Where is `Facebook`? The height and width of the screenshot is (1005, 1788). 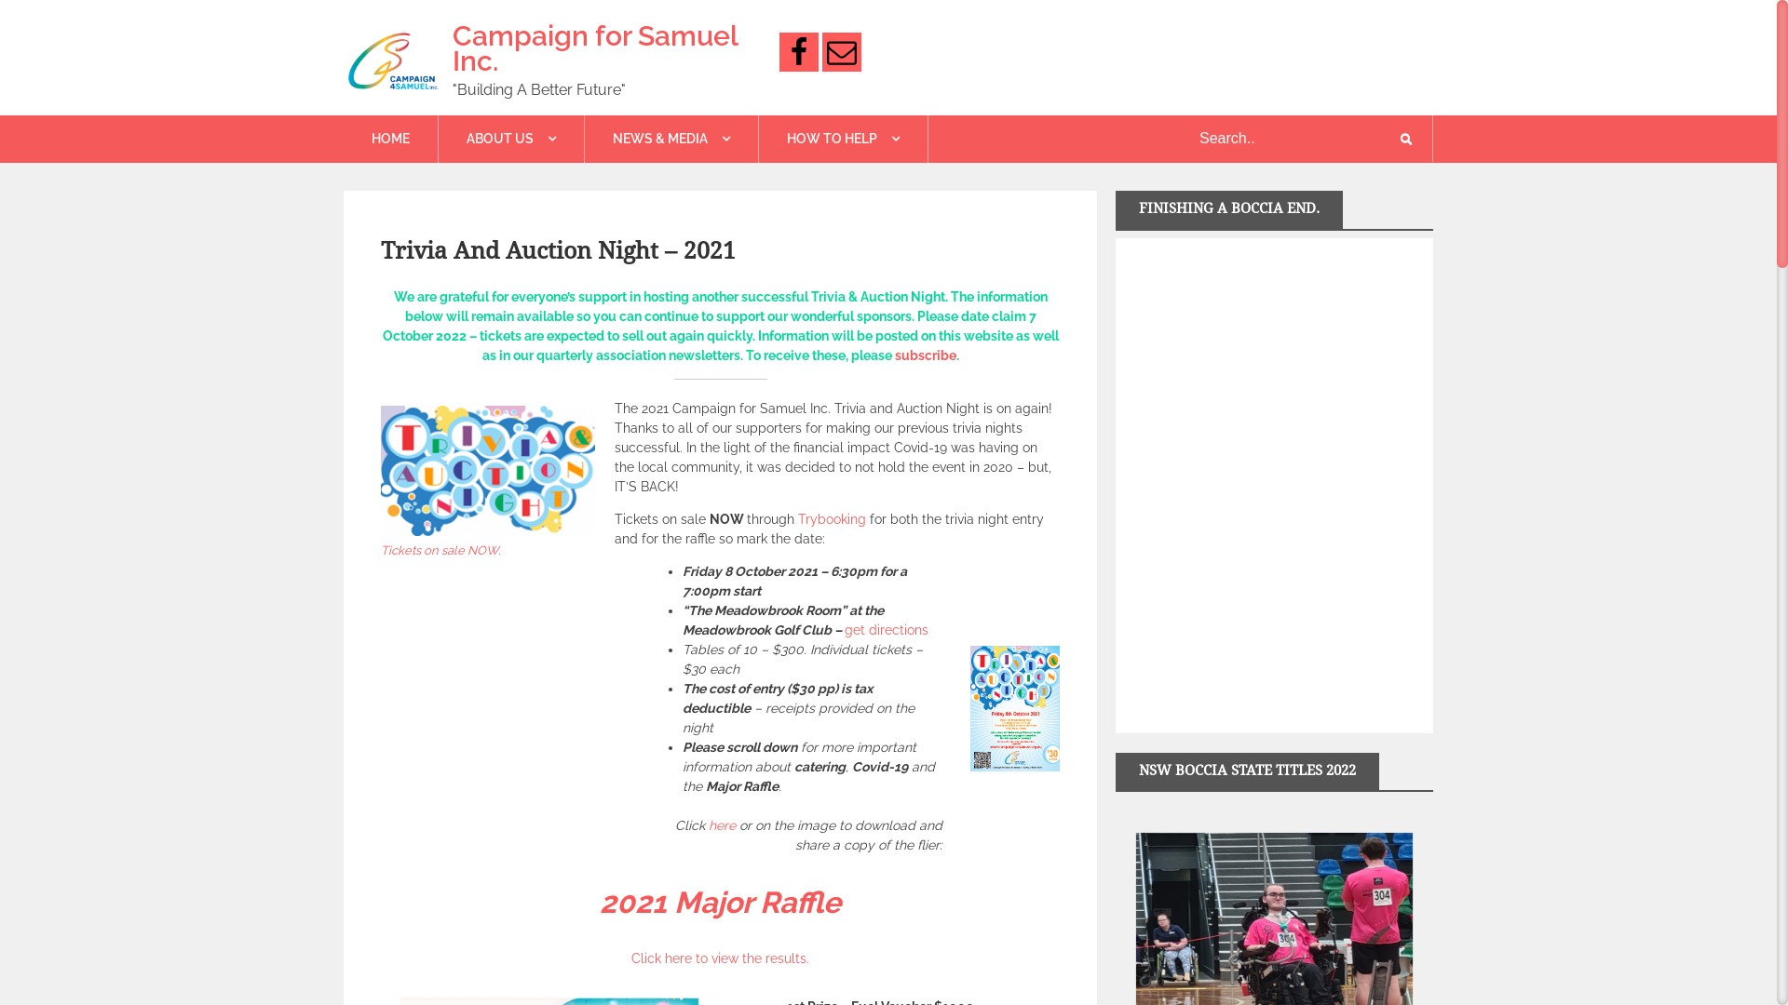 Facebook is located at coordinates (799, 52).